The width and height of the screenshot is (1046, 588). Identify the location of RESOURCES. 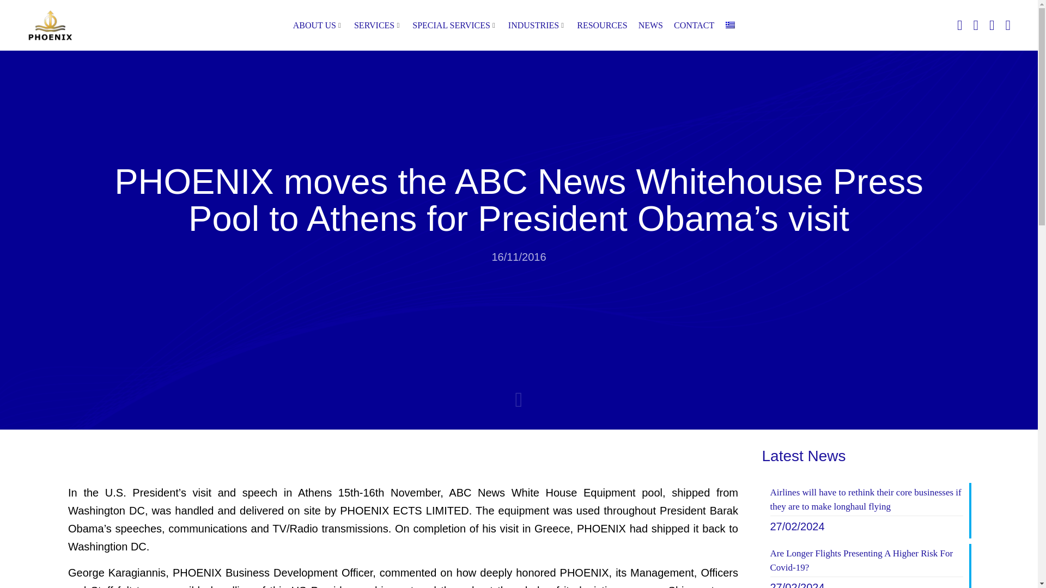
(601, 25).